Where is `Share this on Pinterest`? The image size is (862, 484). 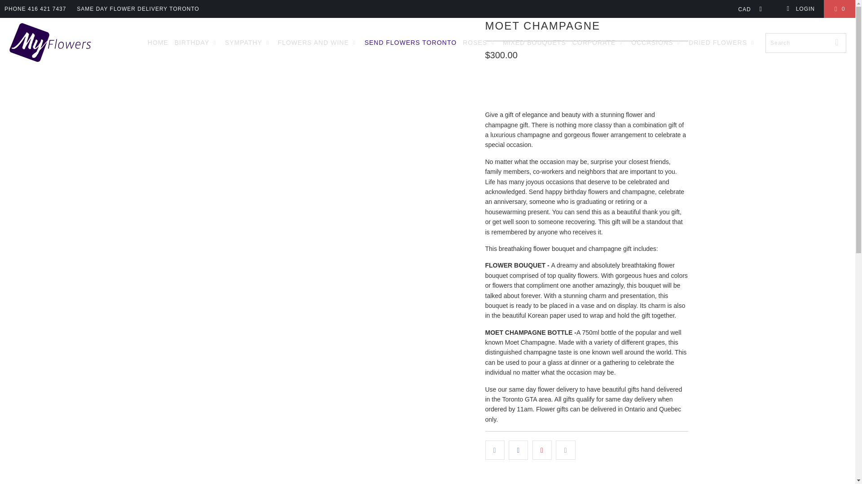
Share this on Pinterest is located at coordinates (542, 449).